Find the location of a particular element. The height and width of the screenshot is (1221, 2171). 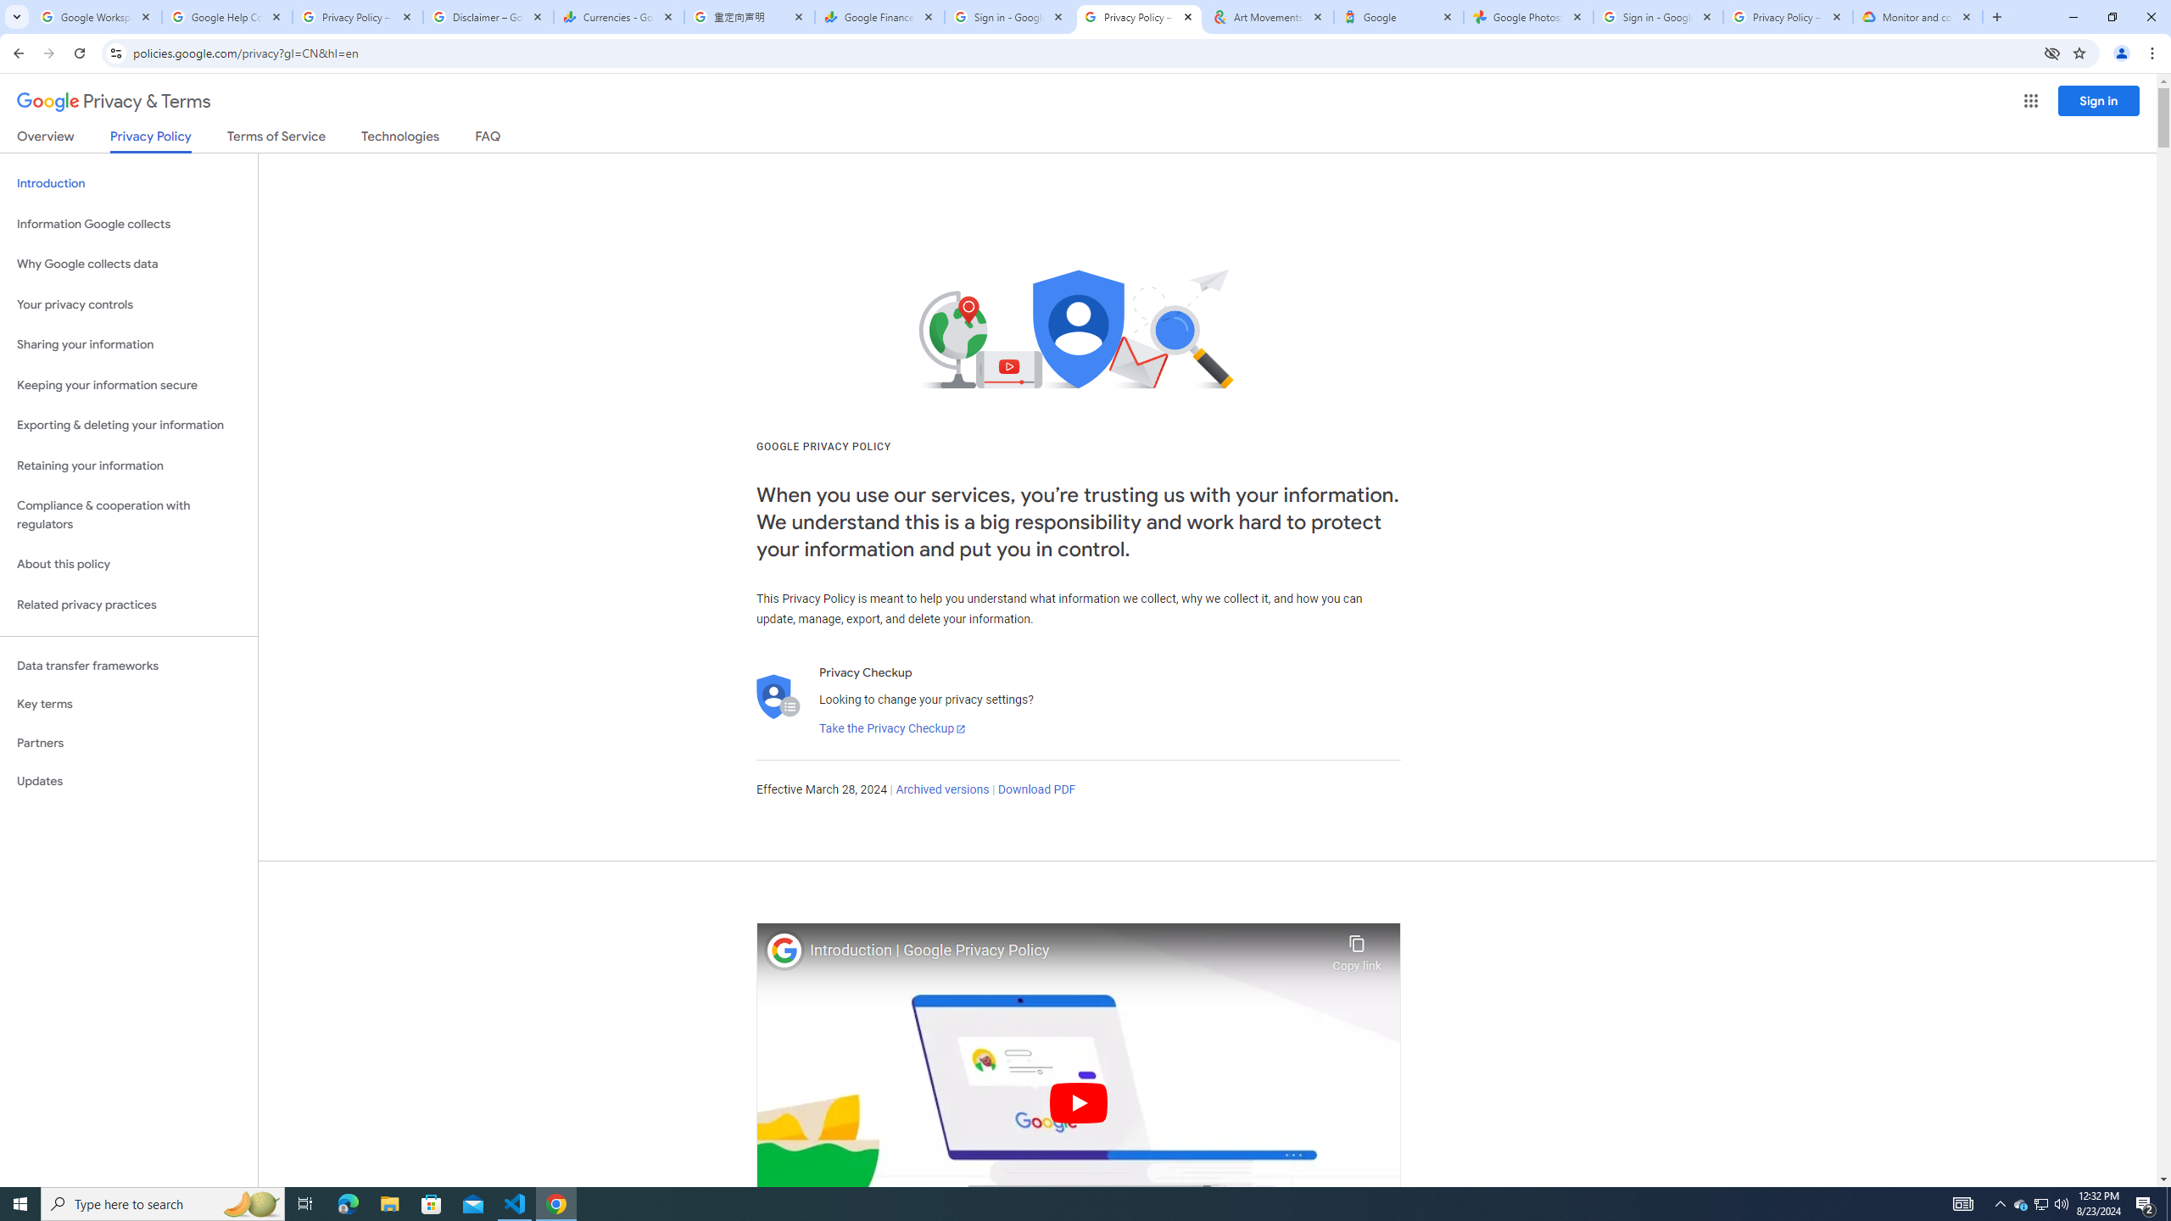

Exporting & deleting your information is located at coordinates (129, 426).